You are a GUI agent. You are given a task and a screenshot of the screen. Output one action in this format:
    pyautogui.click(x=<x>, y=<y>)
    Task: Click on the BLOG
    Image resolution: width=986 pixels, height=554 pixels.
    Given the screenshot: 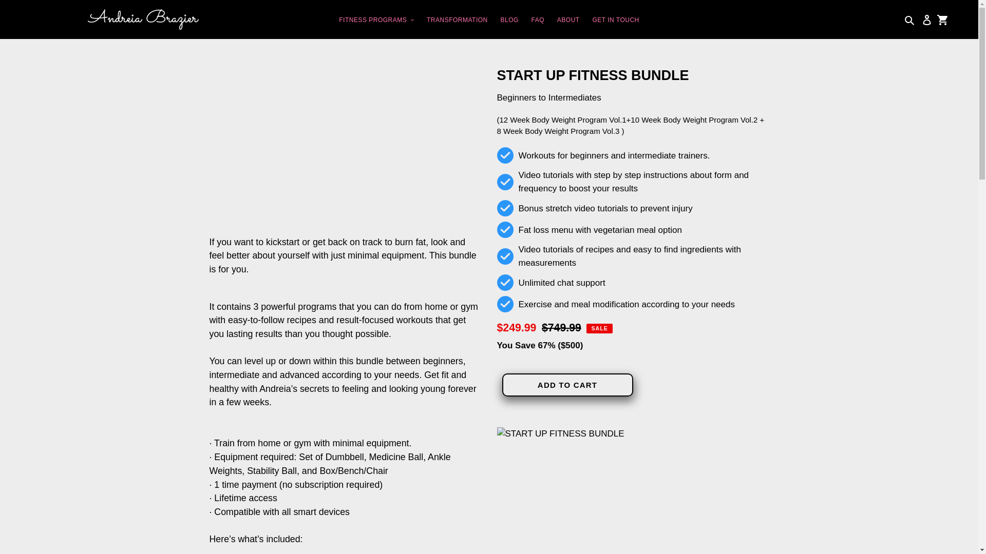 What is the action you would take?
    pyautogui.click(x=509, y=19)
    